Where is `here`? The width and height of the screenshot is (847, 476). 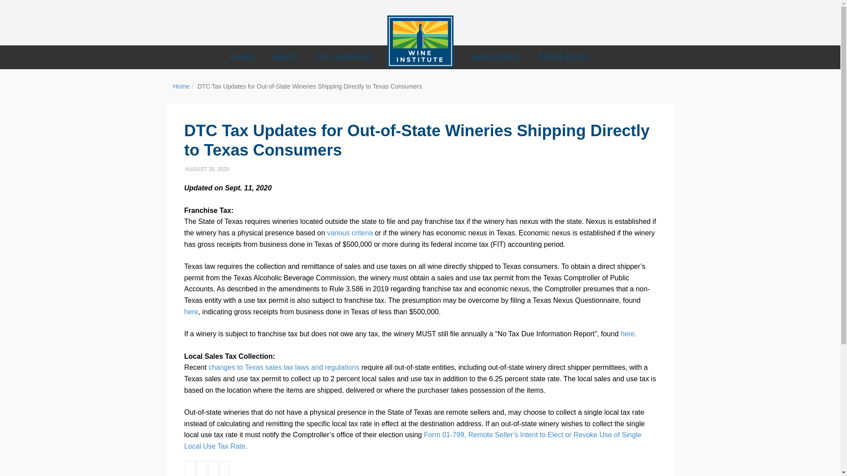
here is located at coordinates (627, 334).